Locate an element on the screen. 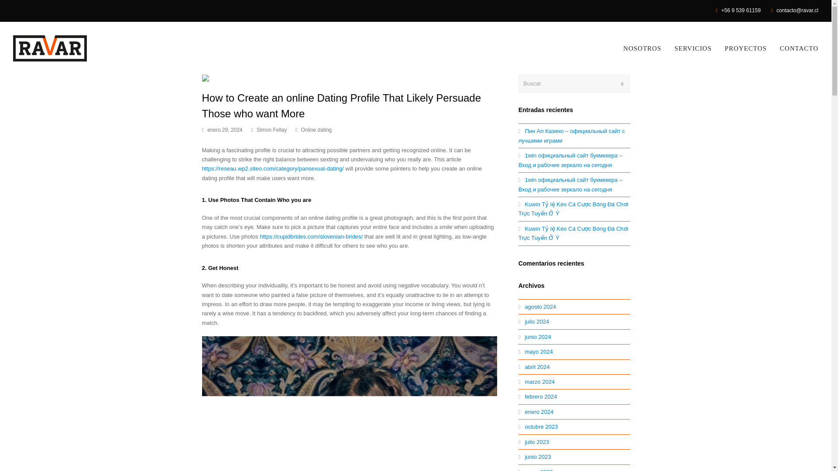 This screenshot has height=471, width=838. Online dating is located at coordinates (316, 130).